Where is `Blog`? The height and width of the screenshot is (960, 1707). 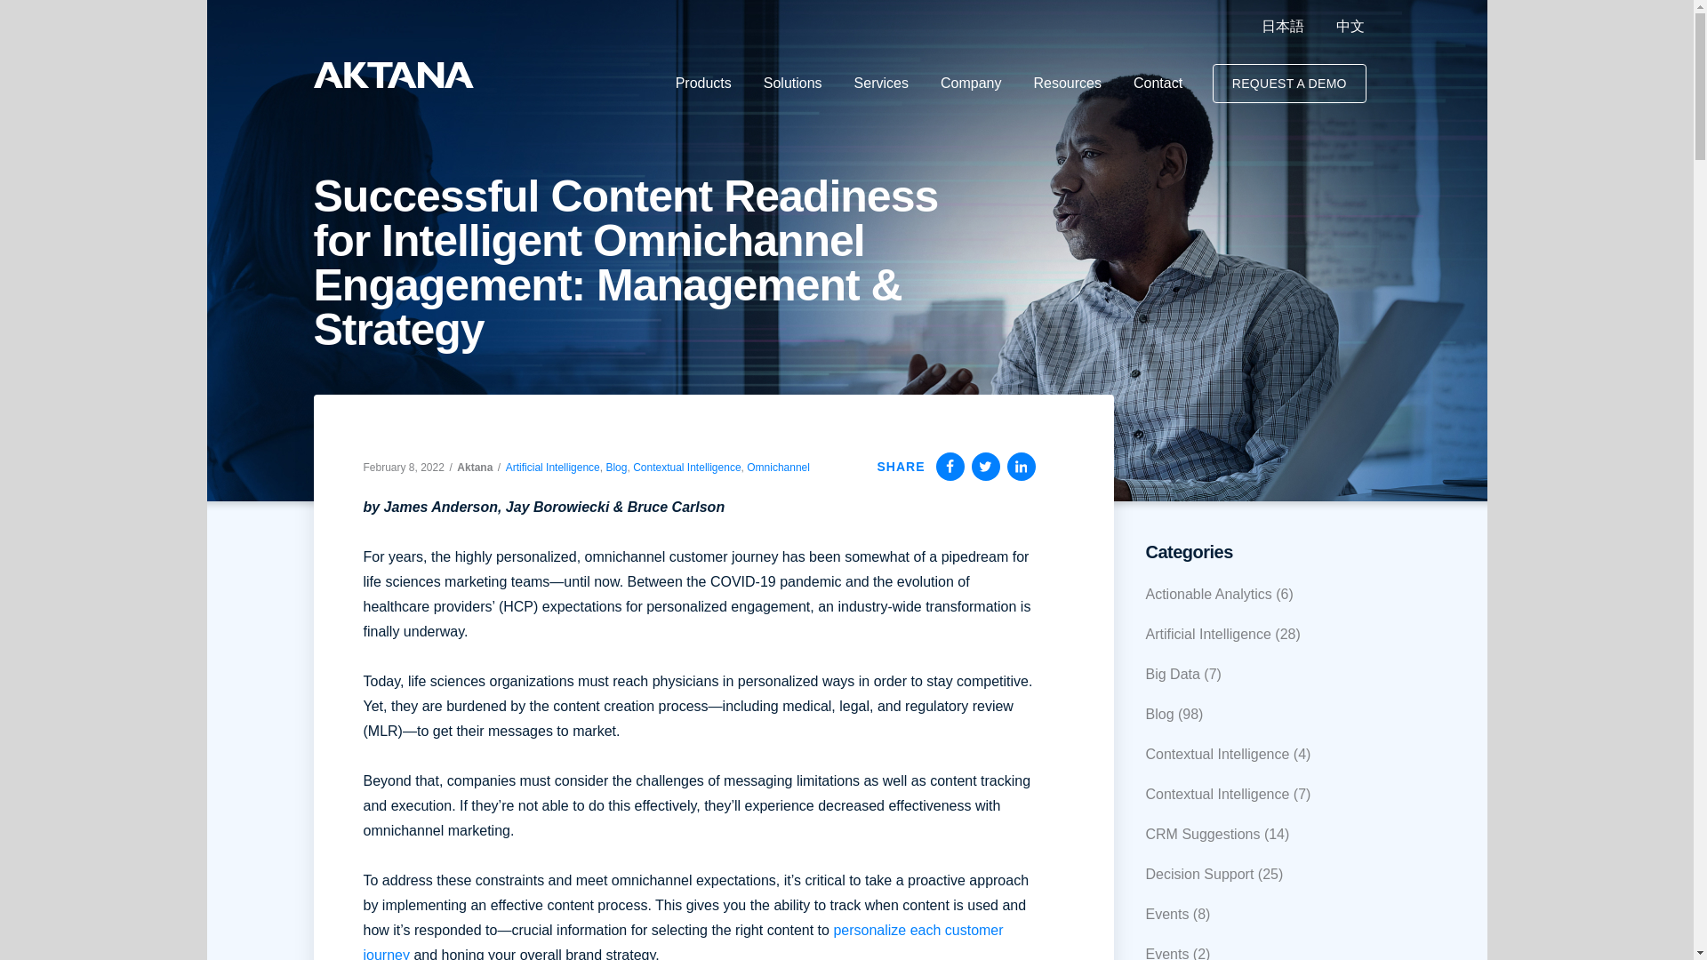
Blog is located at coordinates (615, 467).